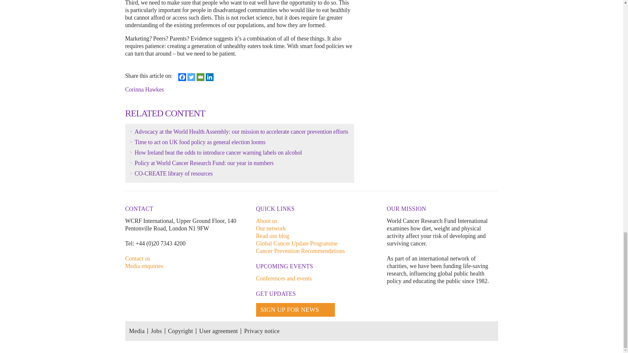 Image resolution: width=628 pixels, height=353 pixels. I want to click on Twitter, so click(191, 77).